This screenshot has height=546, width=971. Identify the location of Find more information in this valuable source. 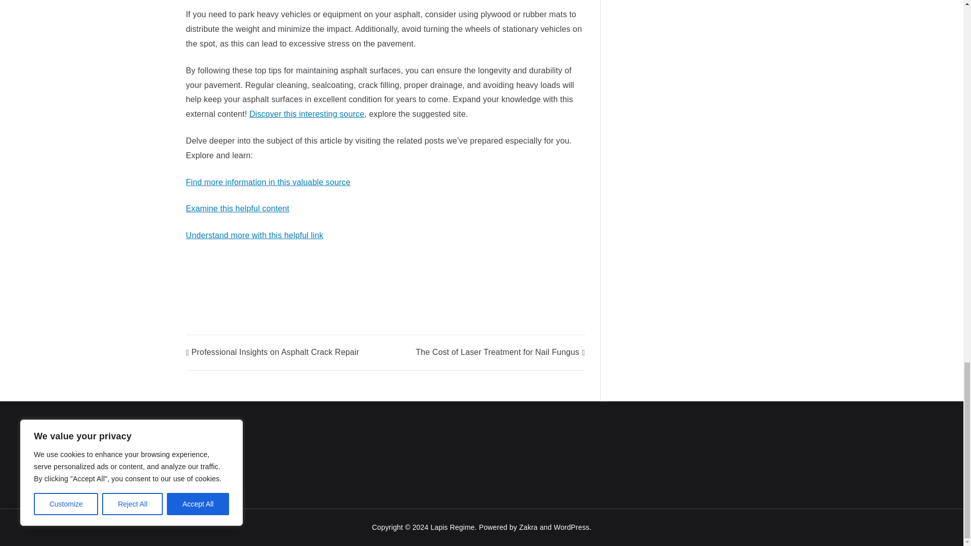
(268, 182).